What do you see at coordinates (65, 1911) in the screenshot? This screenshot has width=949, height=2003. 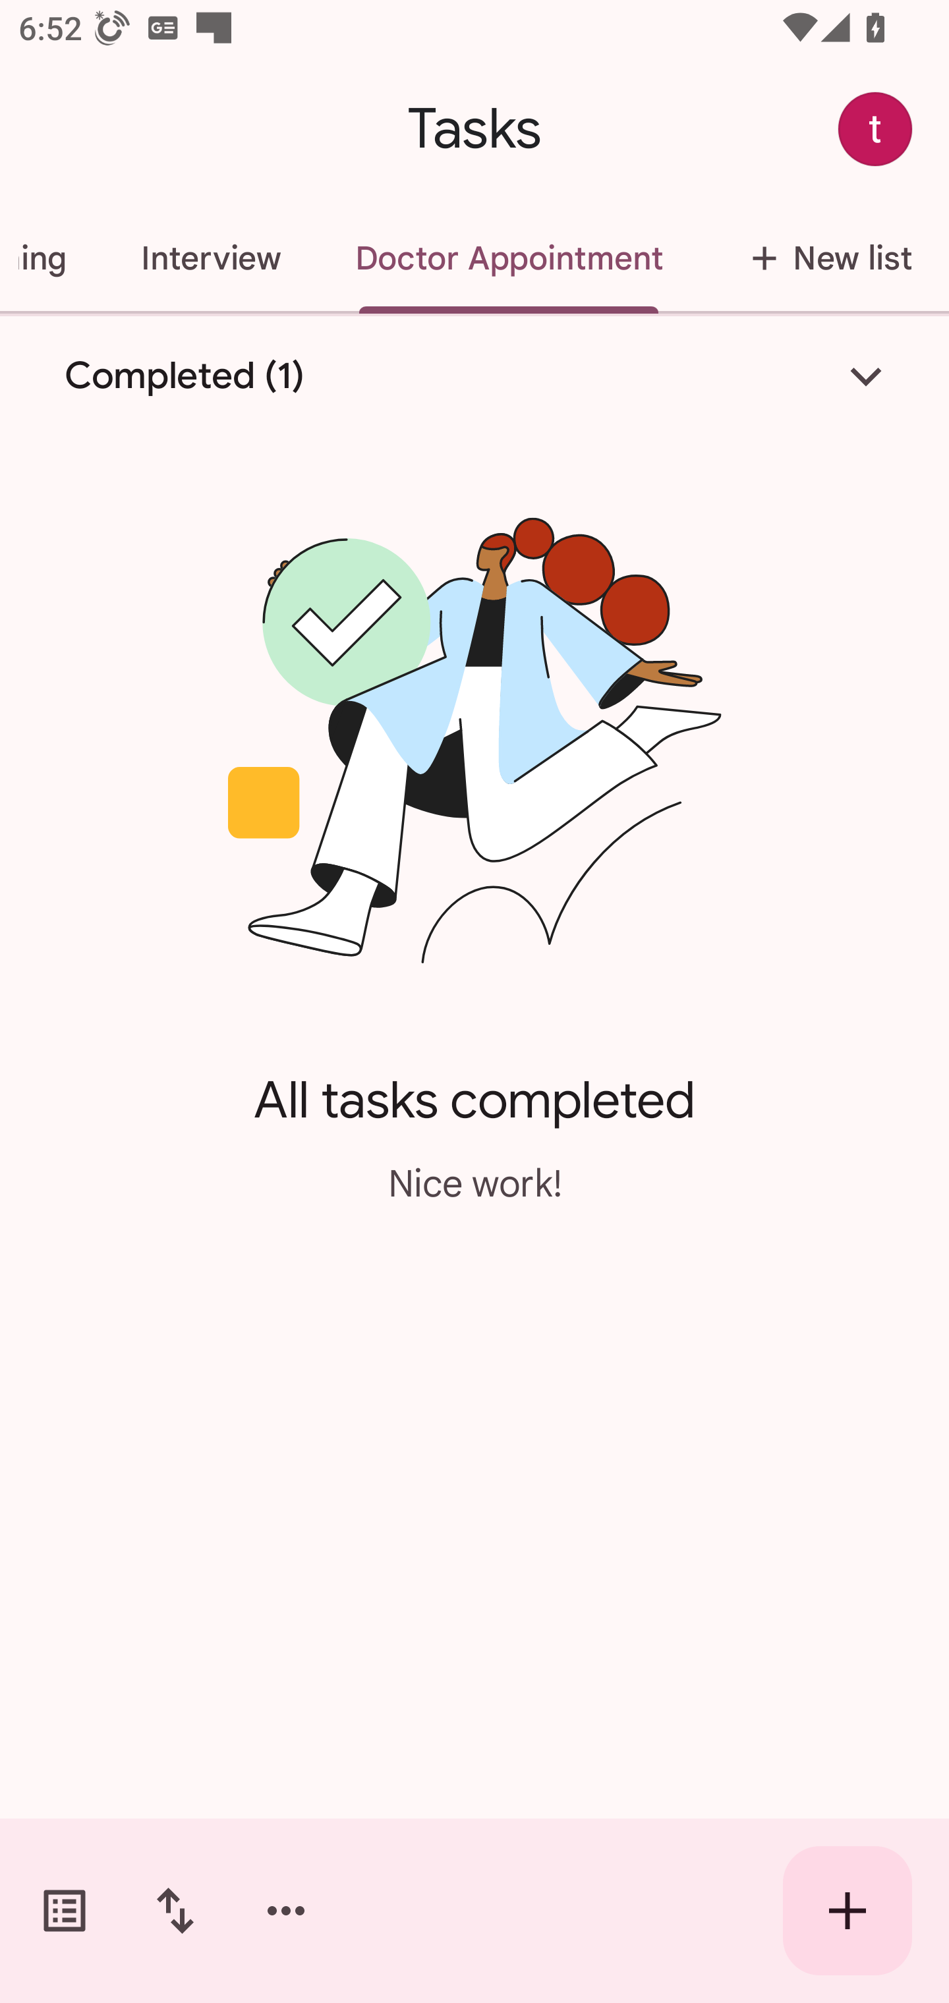 I see `Switch task lists` at bounding box center [65, 1911].